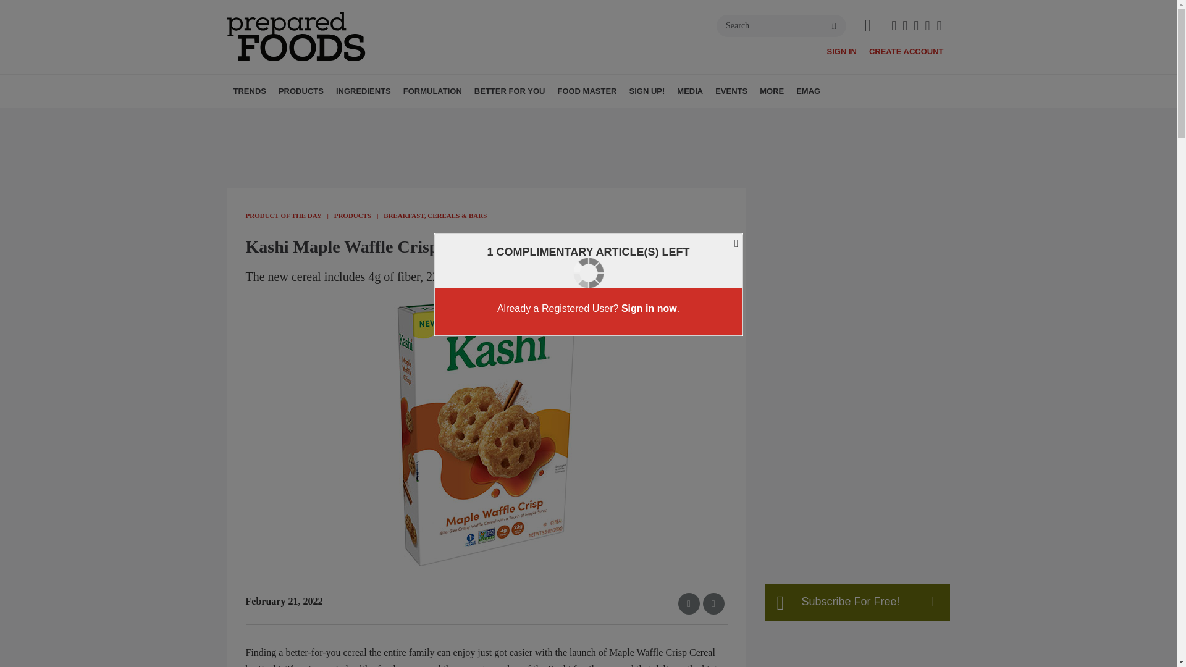 Image resolution: width=1186 pixels, height=667 pixels. Describe the element at coordinates (363, 91) in the screenshot. I see `INGREDIENTS` at that location.